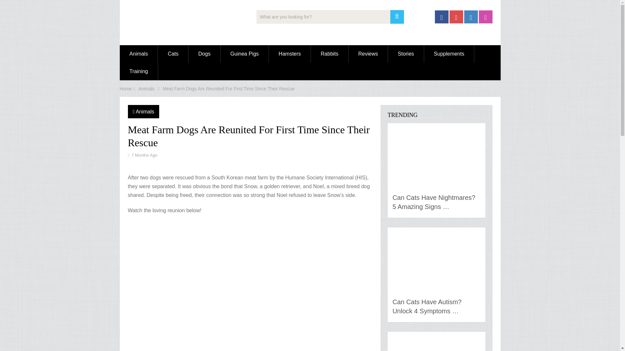 The image size is (625, 351). Describe the element at coordinates (290, 54) in the screenshot. I see `Hamsters` at that location.